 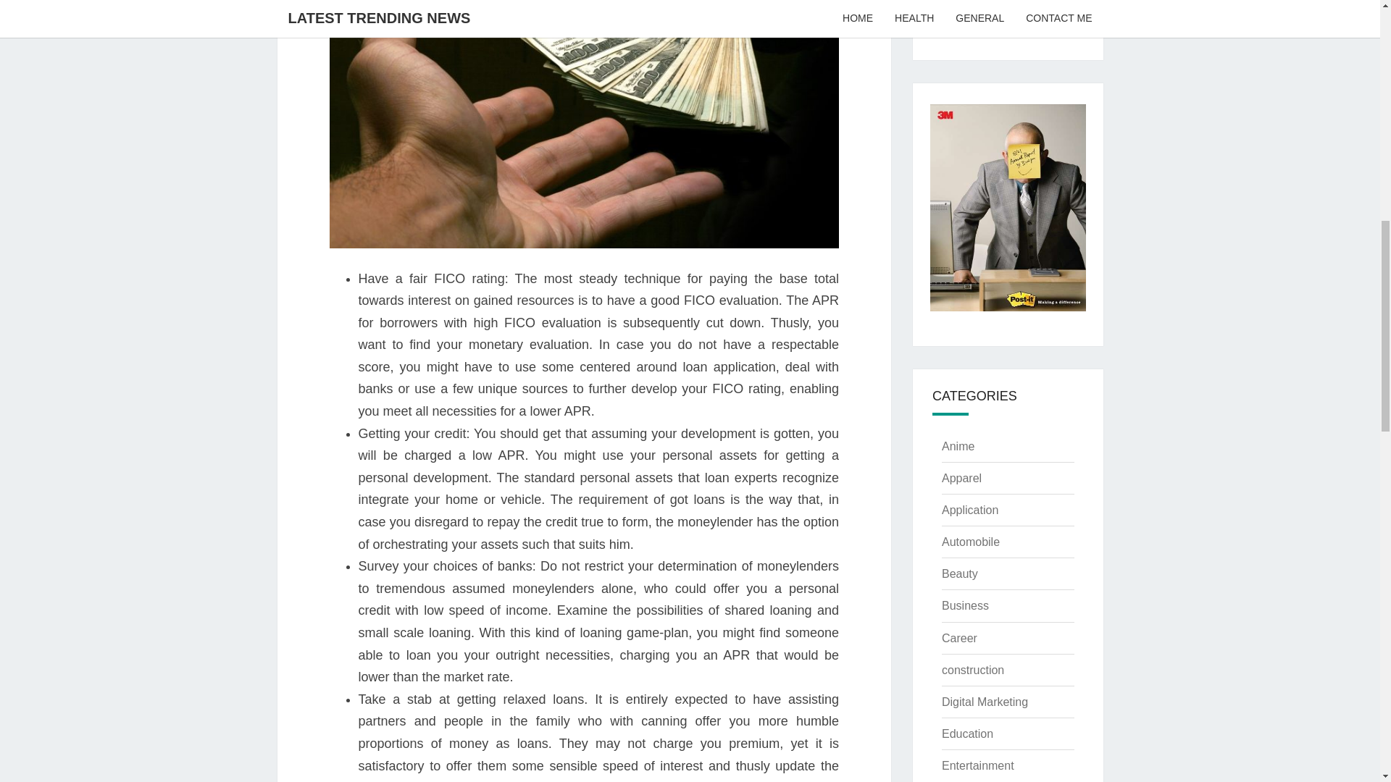 I want to click on Education, so click(x=966, y=733).